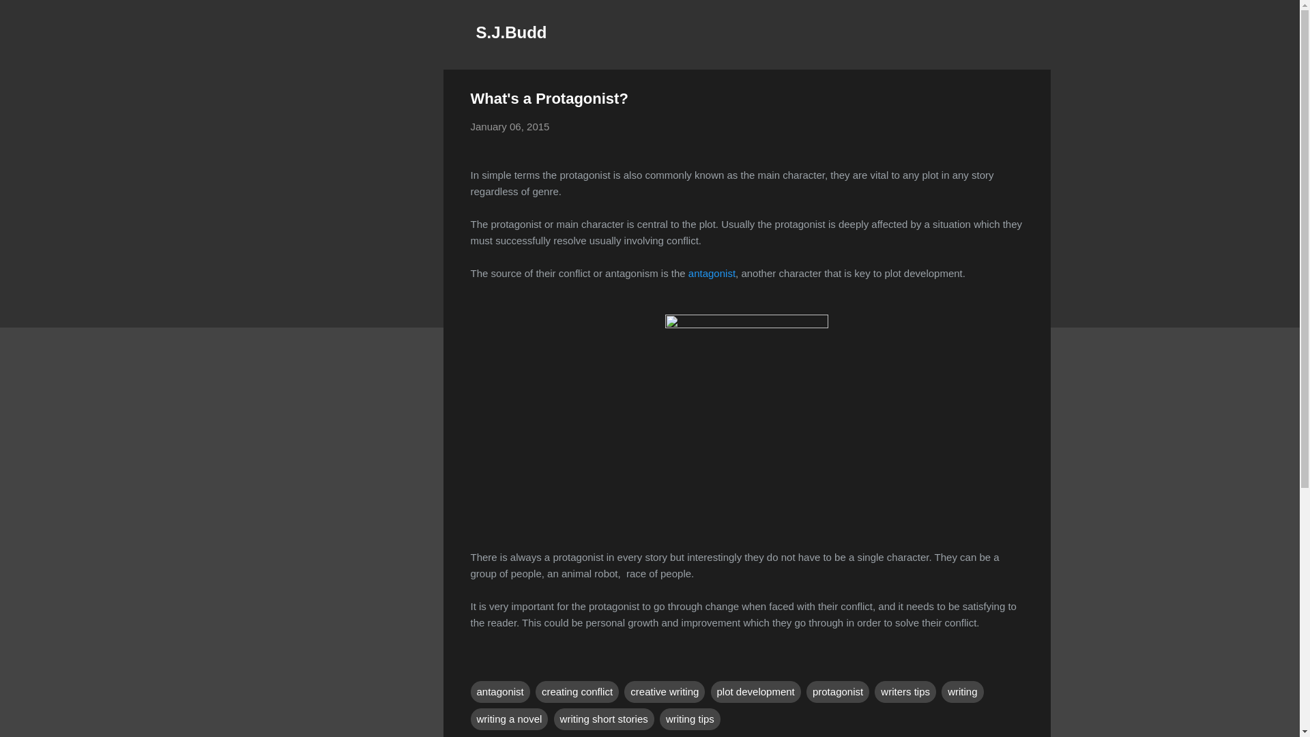 Image resolution: width=1310 pixels, height=737 pixels. Describe the element at coordinates (509, 719) in the screenshot. I see `writing a novel` at that location.